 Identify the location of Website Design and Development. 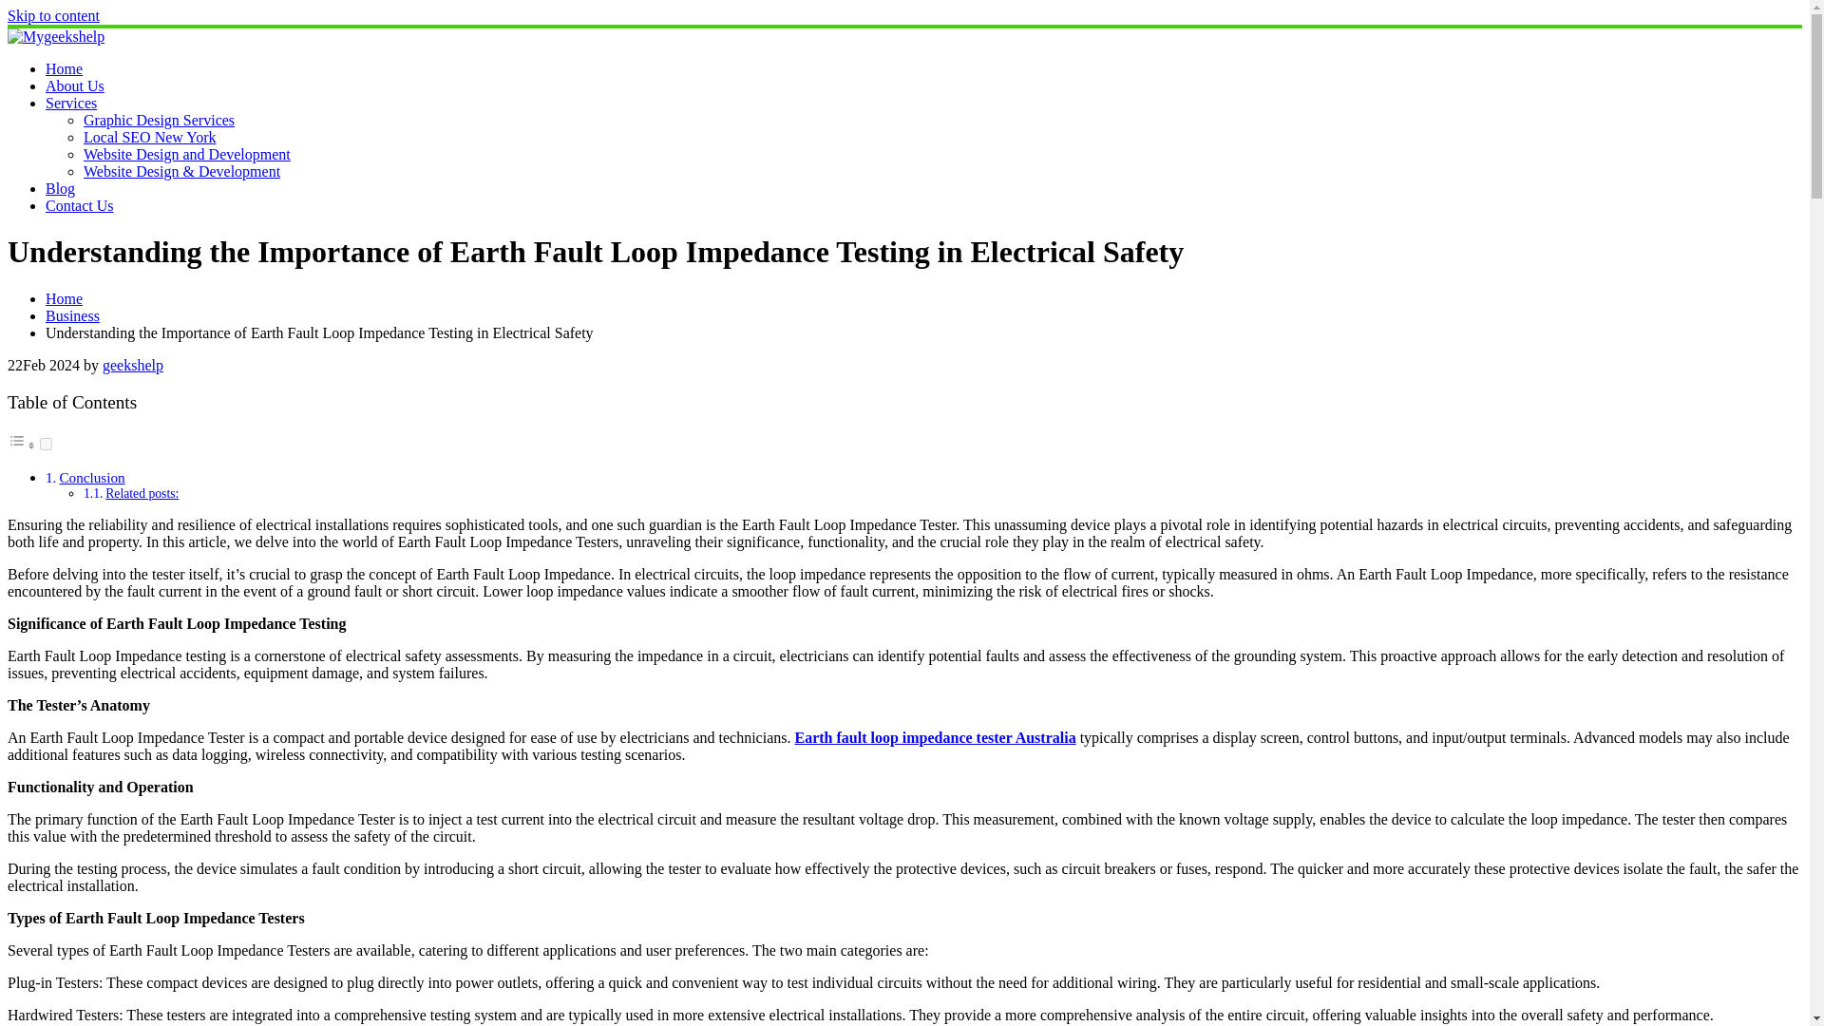
(186, 154).